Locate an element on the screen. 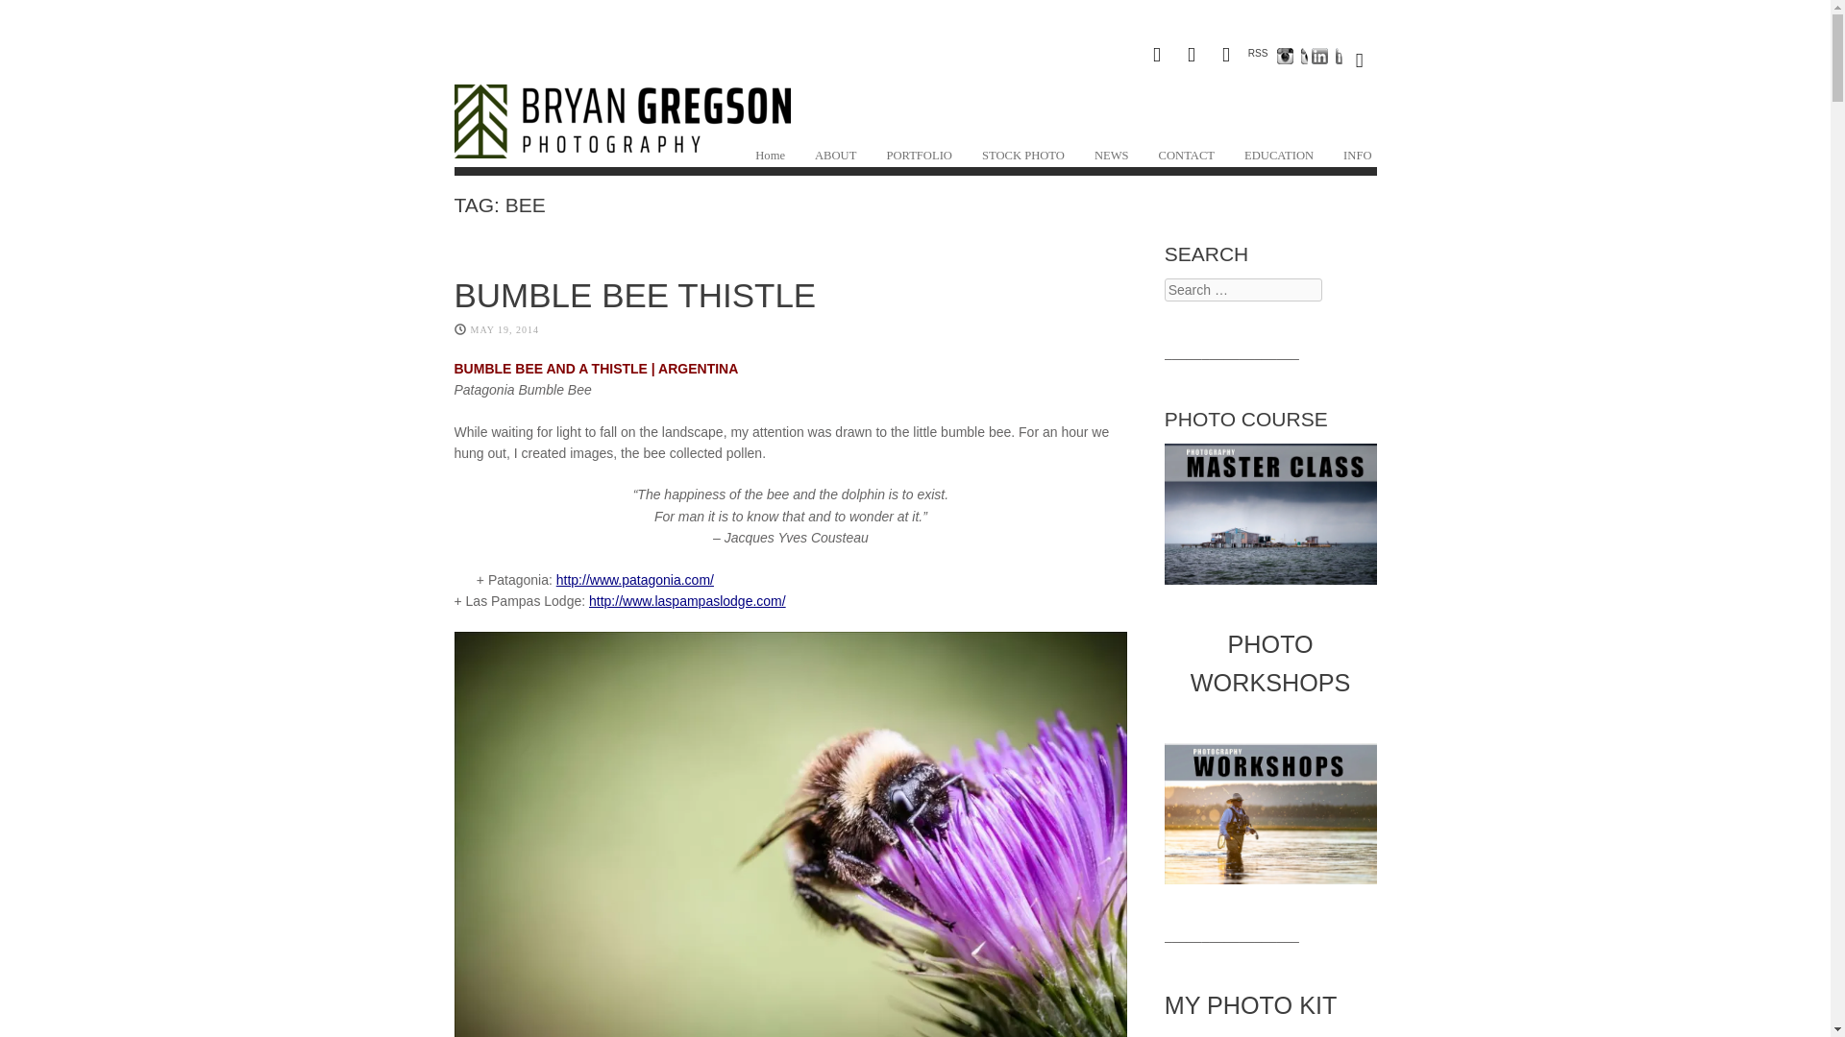 Image resolution: width=1845 pixels, height=1037 pixels. MAY 19, 2014 is located at coordinates (505, 329).